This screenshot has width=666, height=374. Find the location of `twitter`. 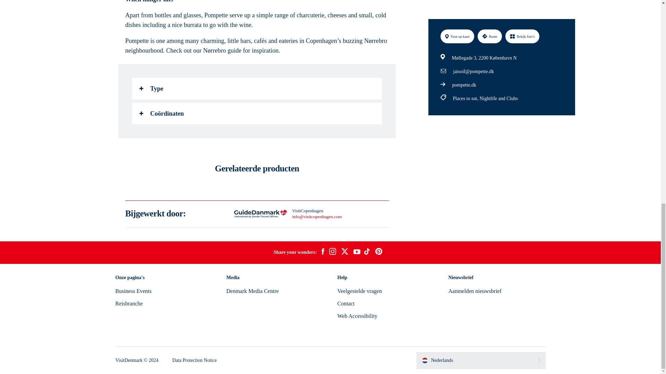

twitter is located at coordinates (344, 252).